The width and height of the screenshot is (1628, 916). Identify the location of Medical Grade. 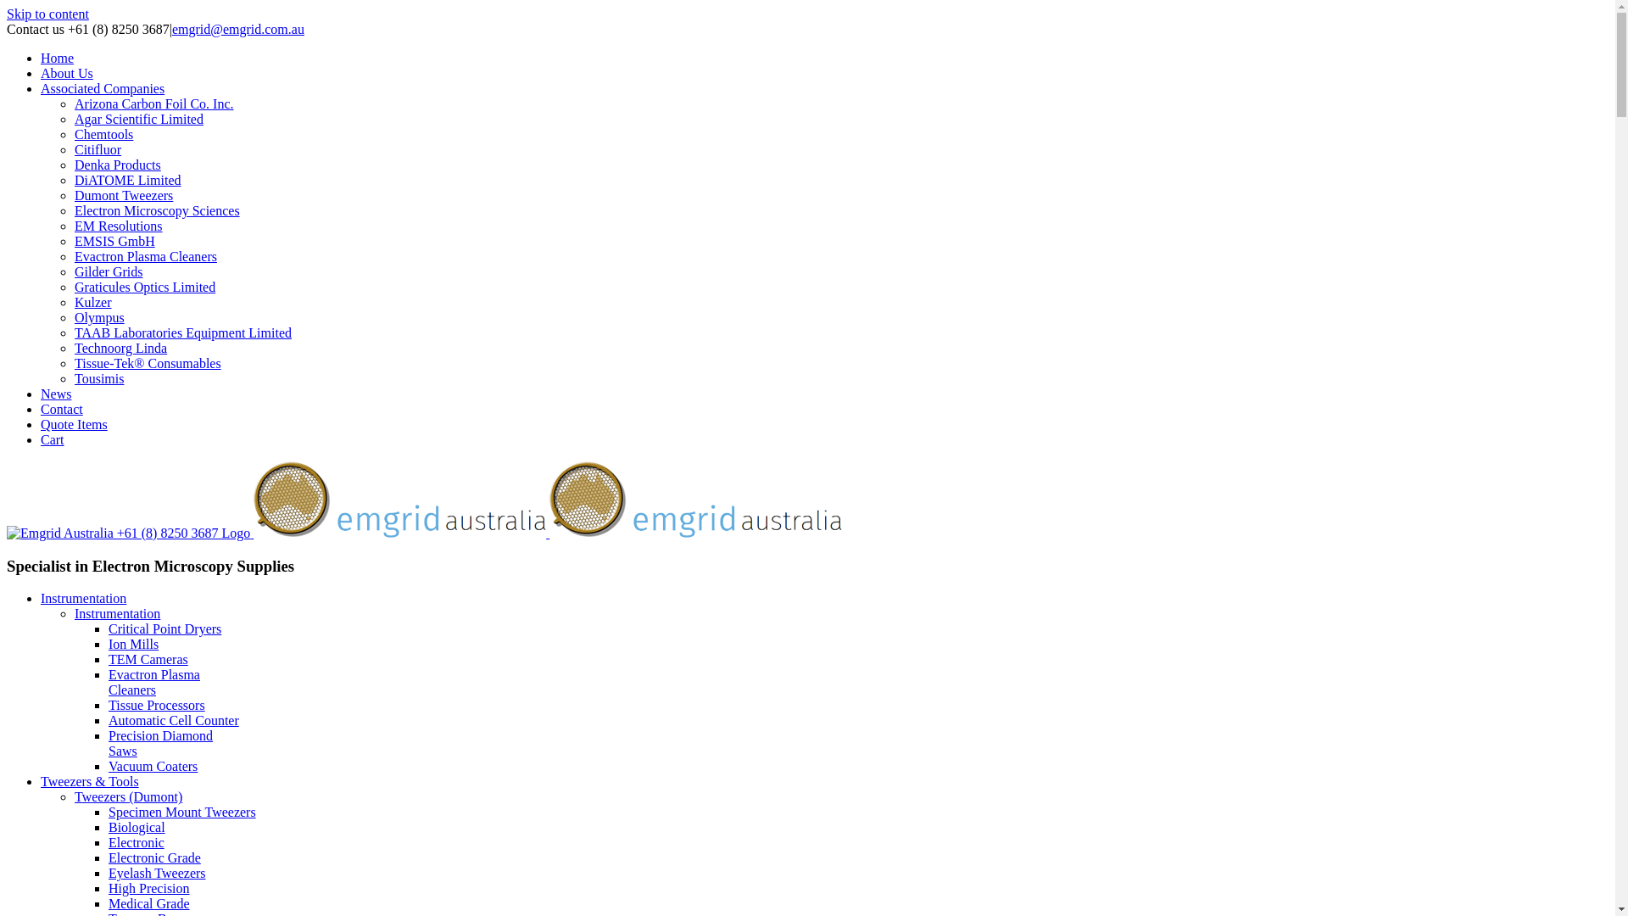
(149, 904).